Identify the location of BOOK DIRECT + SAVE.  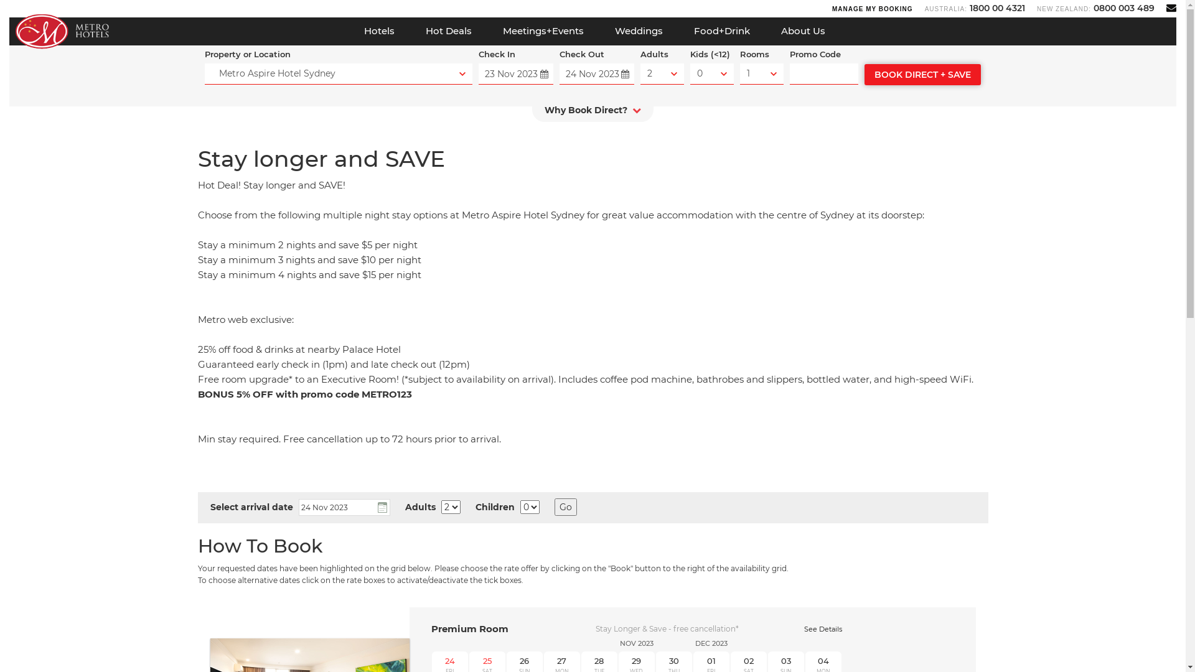
(922, 75).